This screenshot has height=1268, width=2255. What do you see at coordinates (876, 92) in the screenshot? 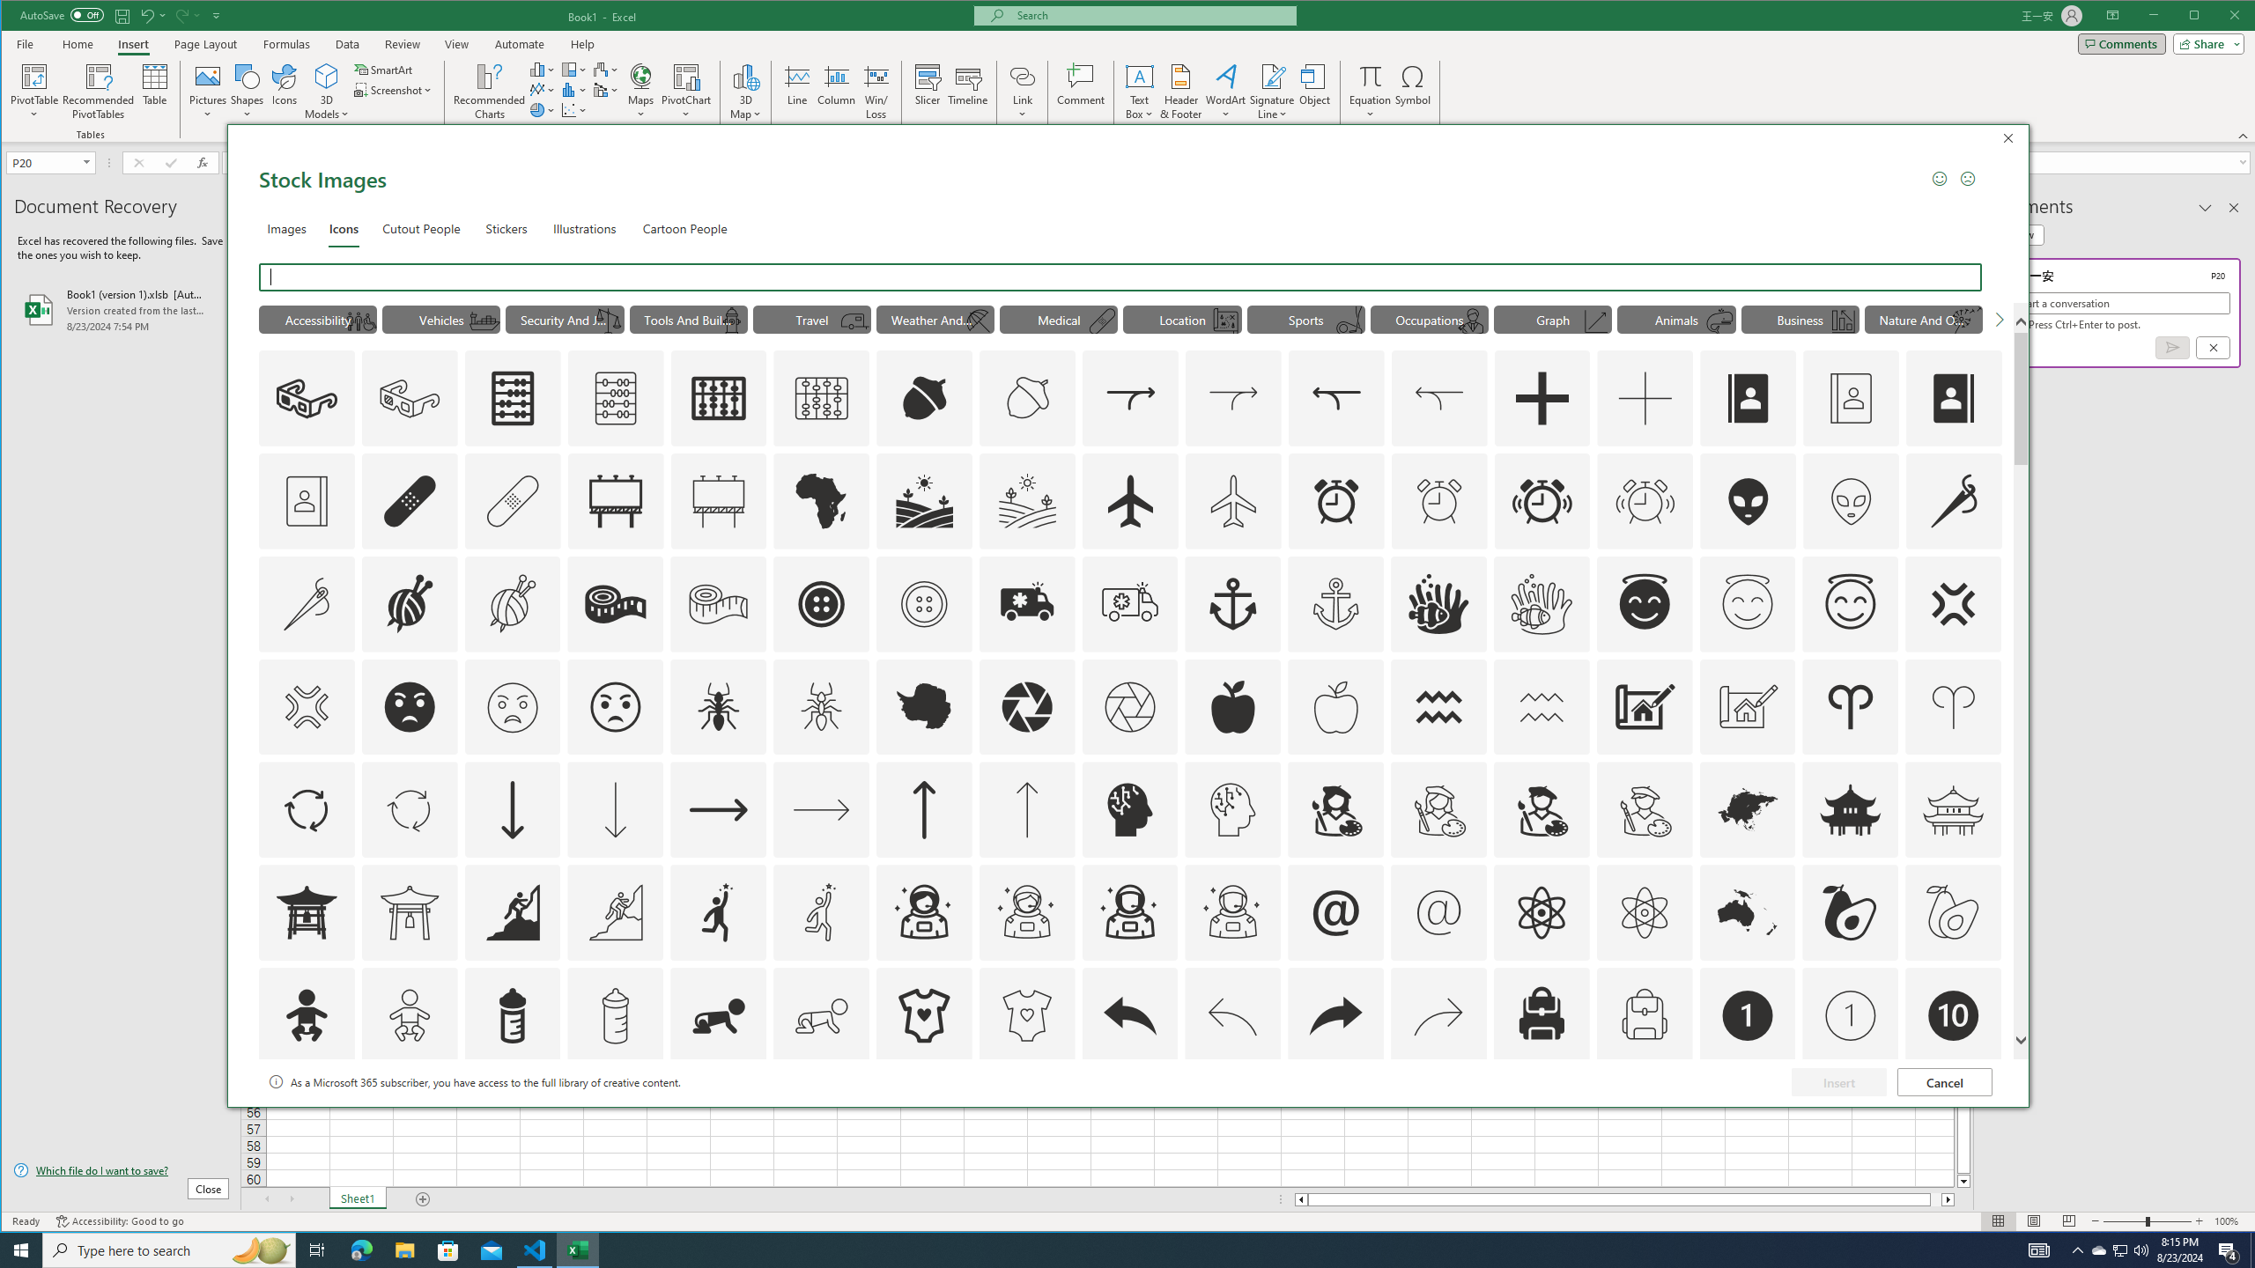
I see `Win/Loss` at bounding box center [876, 92].